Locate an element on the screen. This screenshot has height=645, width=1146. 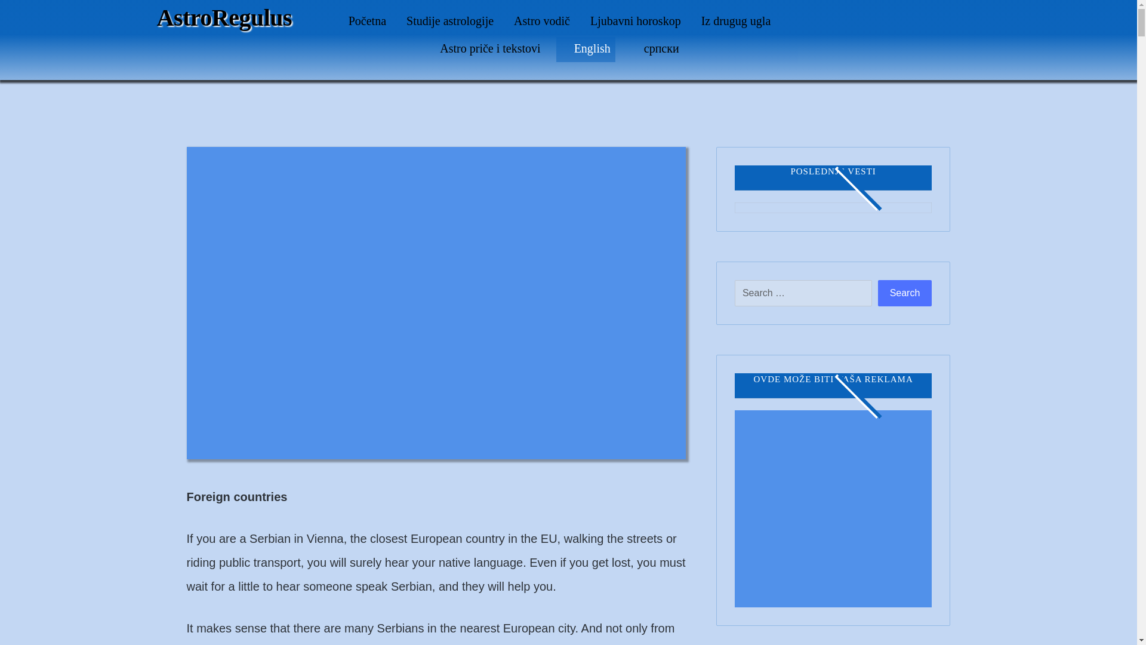
Ne postoje dve iste natalne karte, kao ni dve iste sudbine. is located at coordinates (224, 18).